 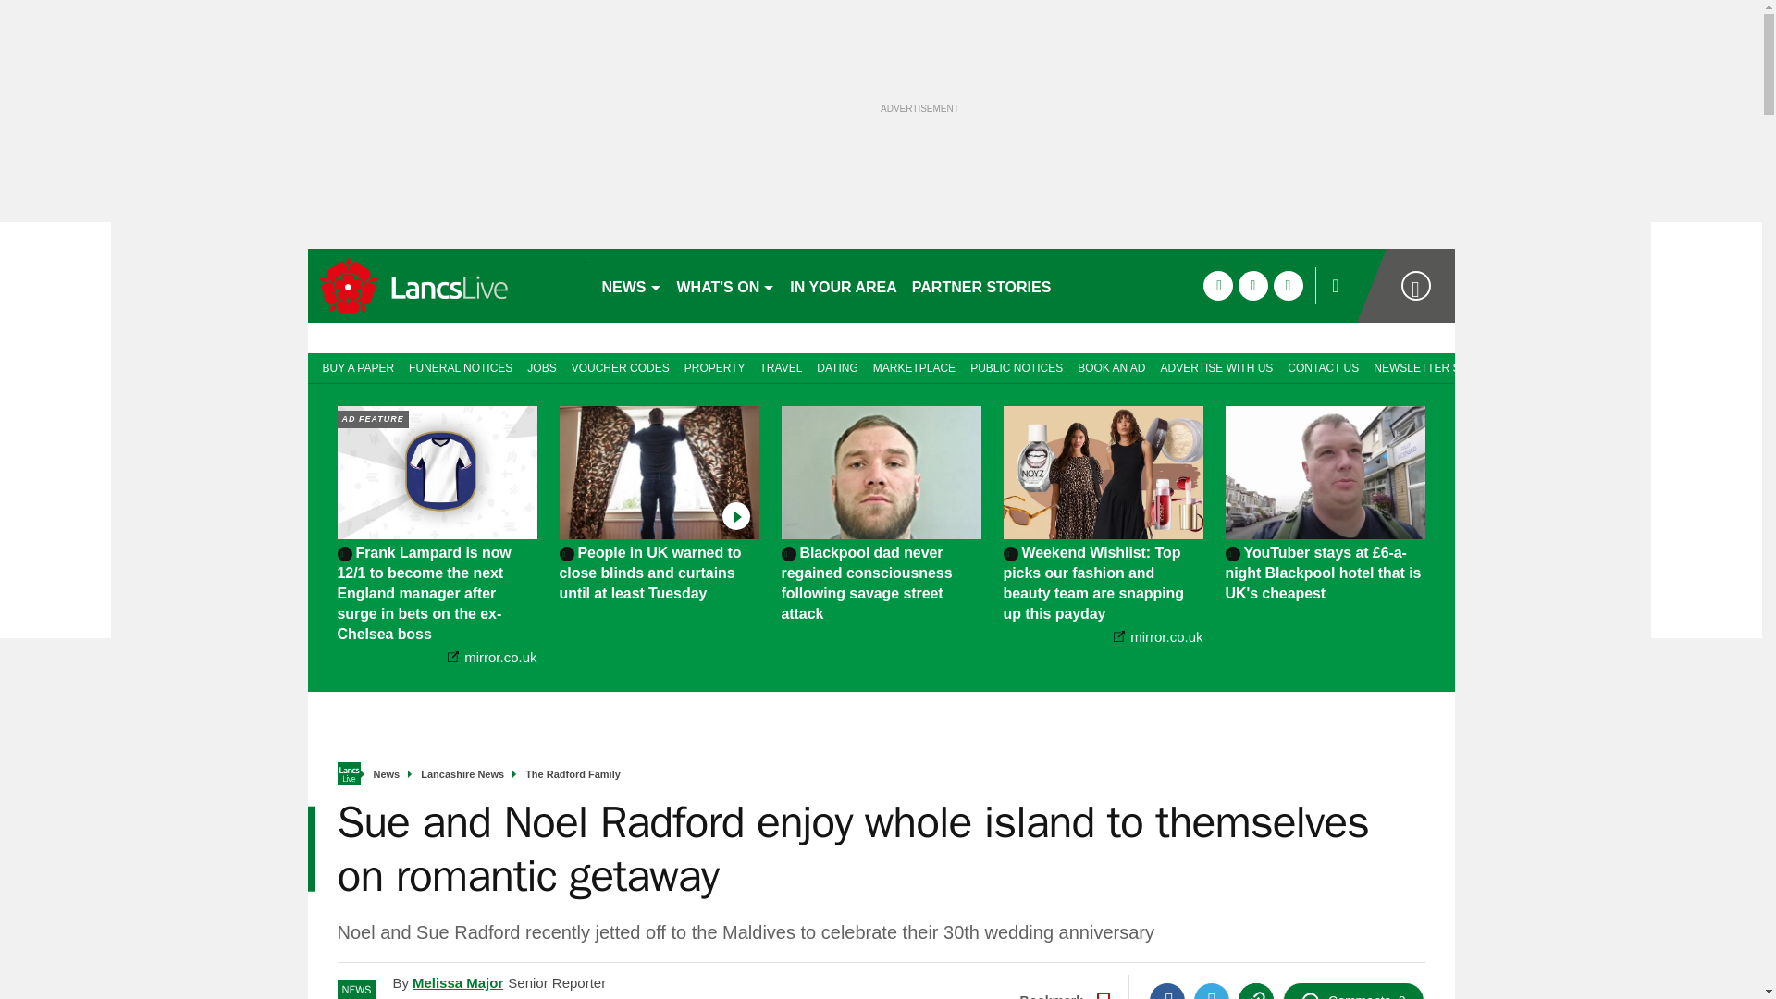 What do you see at coordinates (1211, 991) in the screenshot?
I see `Twitter` at bounding box center [1211, 991].